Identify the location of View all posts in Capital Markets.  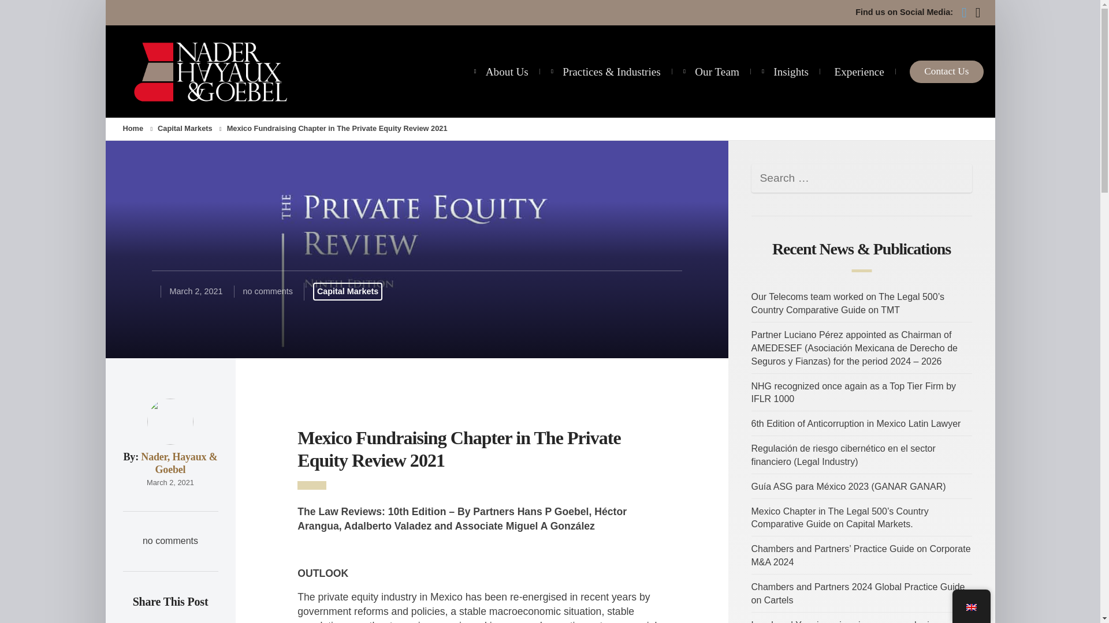
(185, 128).